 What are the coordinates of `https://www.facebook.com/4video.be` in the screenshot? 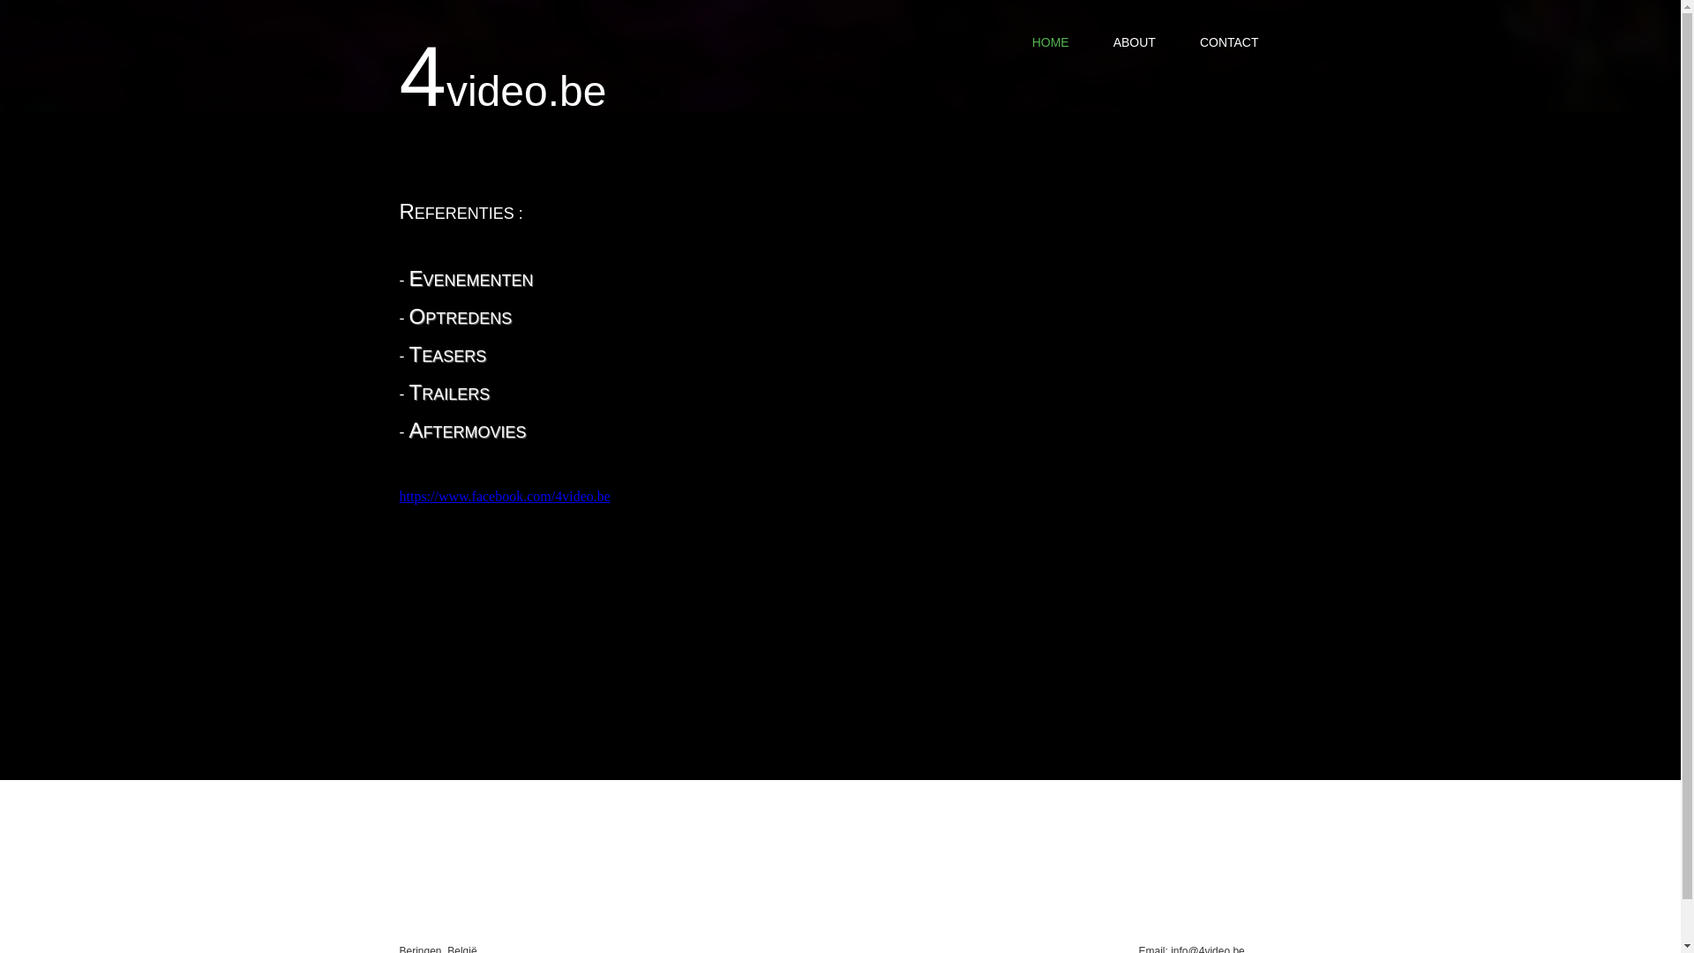 It's located at (505, 496).